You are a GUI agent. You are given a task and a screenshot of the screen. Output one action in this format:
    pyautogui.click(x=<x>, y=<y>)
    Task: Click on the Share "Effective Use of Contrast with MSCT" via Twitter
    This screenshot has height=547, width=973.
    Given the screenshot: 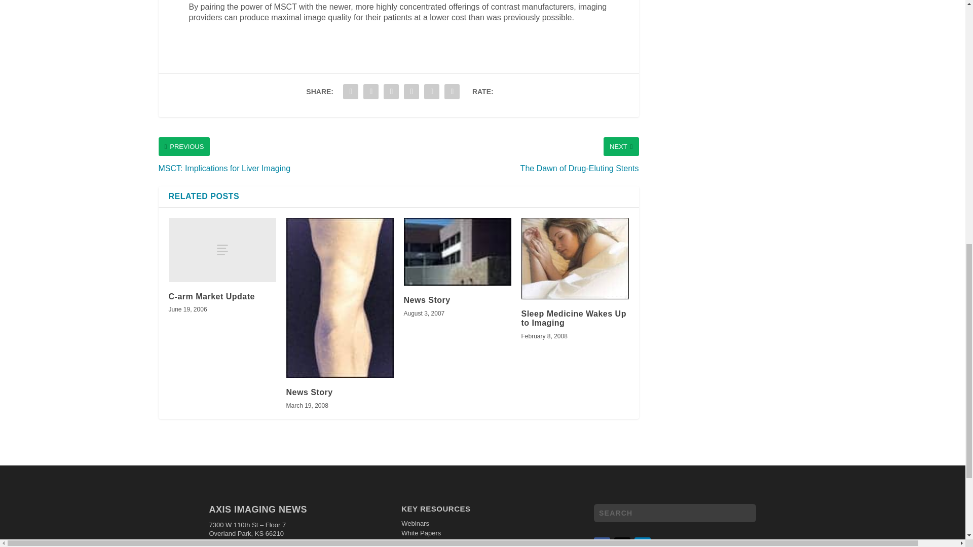 What is the action you would take?
    pyautogui.click(x=371, y=91)
    